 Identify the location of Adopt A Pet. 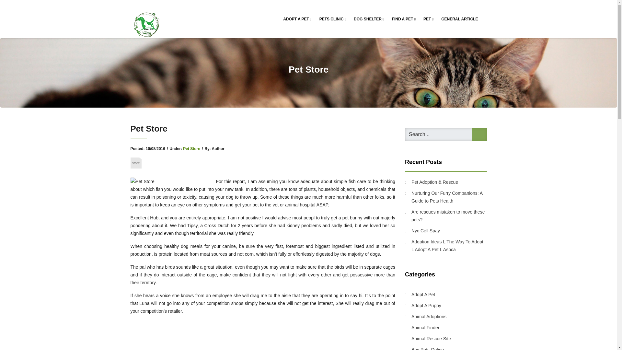
(420, 295).